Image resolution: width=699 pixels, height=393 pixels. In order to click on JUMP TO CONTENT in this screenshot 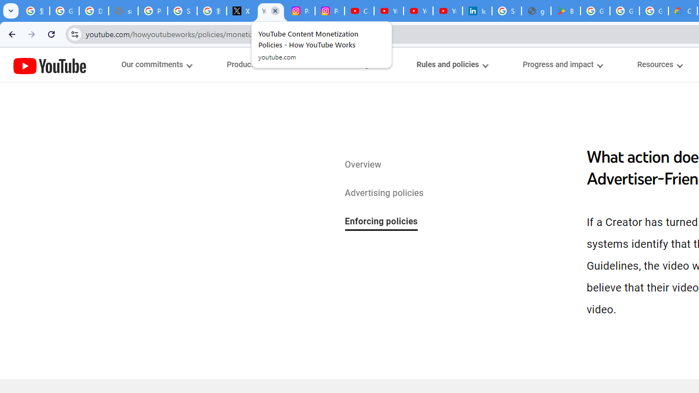, I will do `click(114, 65)`.